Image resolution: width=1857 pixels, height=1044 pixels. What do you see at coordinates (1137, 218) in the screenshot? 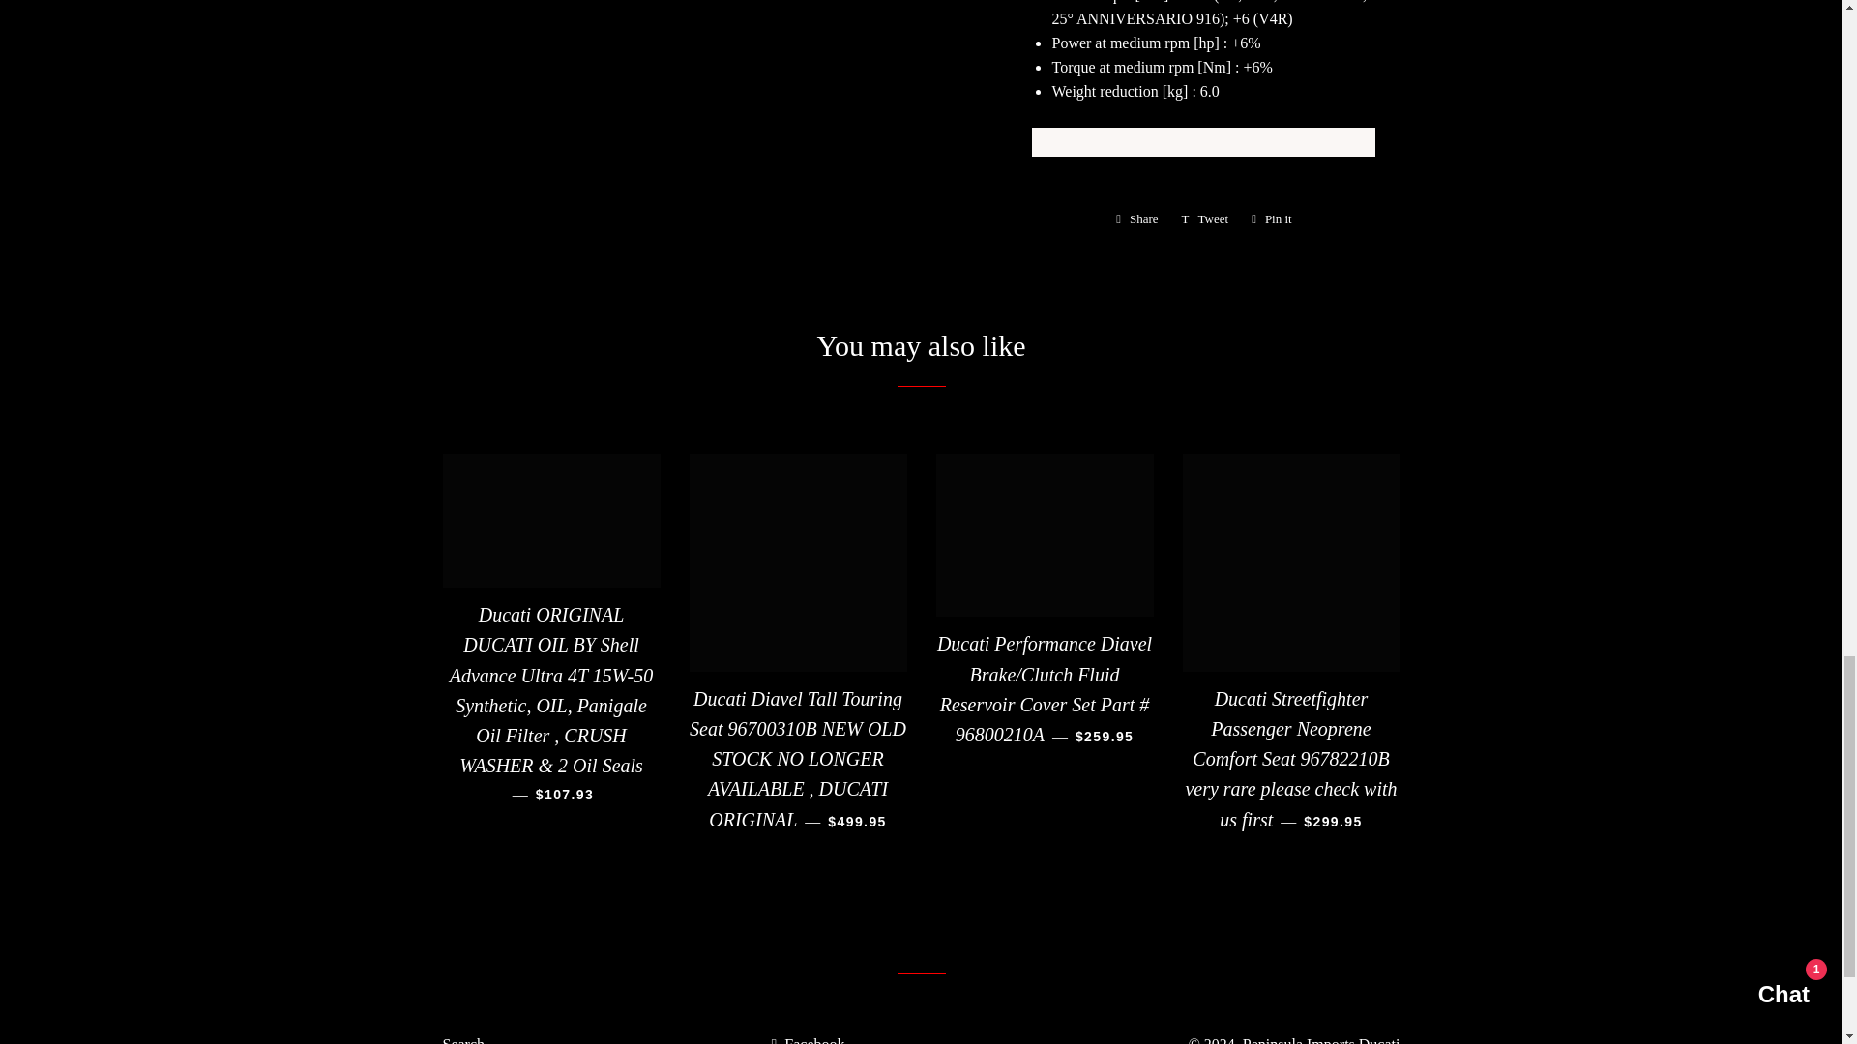
I see `Tweet on Twitter` at bounding box center [1137, 218].